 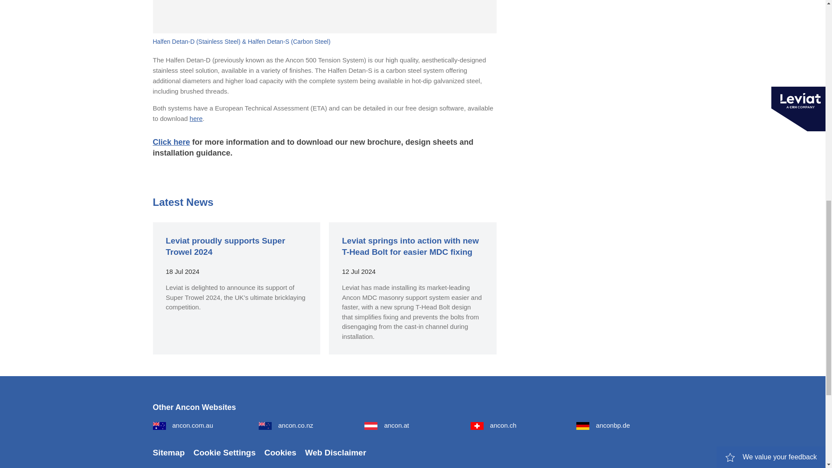 What do you see at coordinates (196, 118) in the screenshot?
I see `here` at bounding box center [196, 118].